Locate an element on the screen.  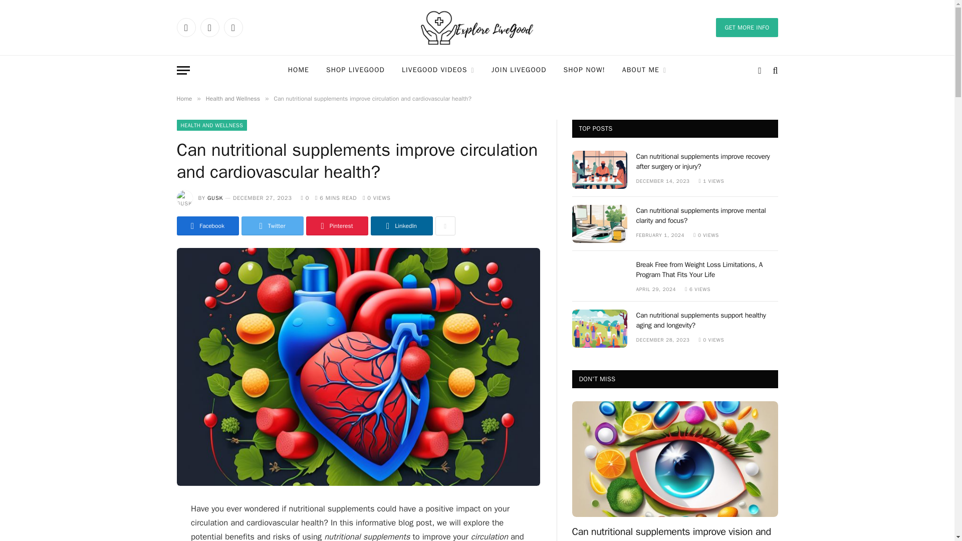
GUSK is located at coordinates (215, 197).